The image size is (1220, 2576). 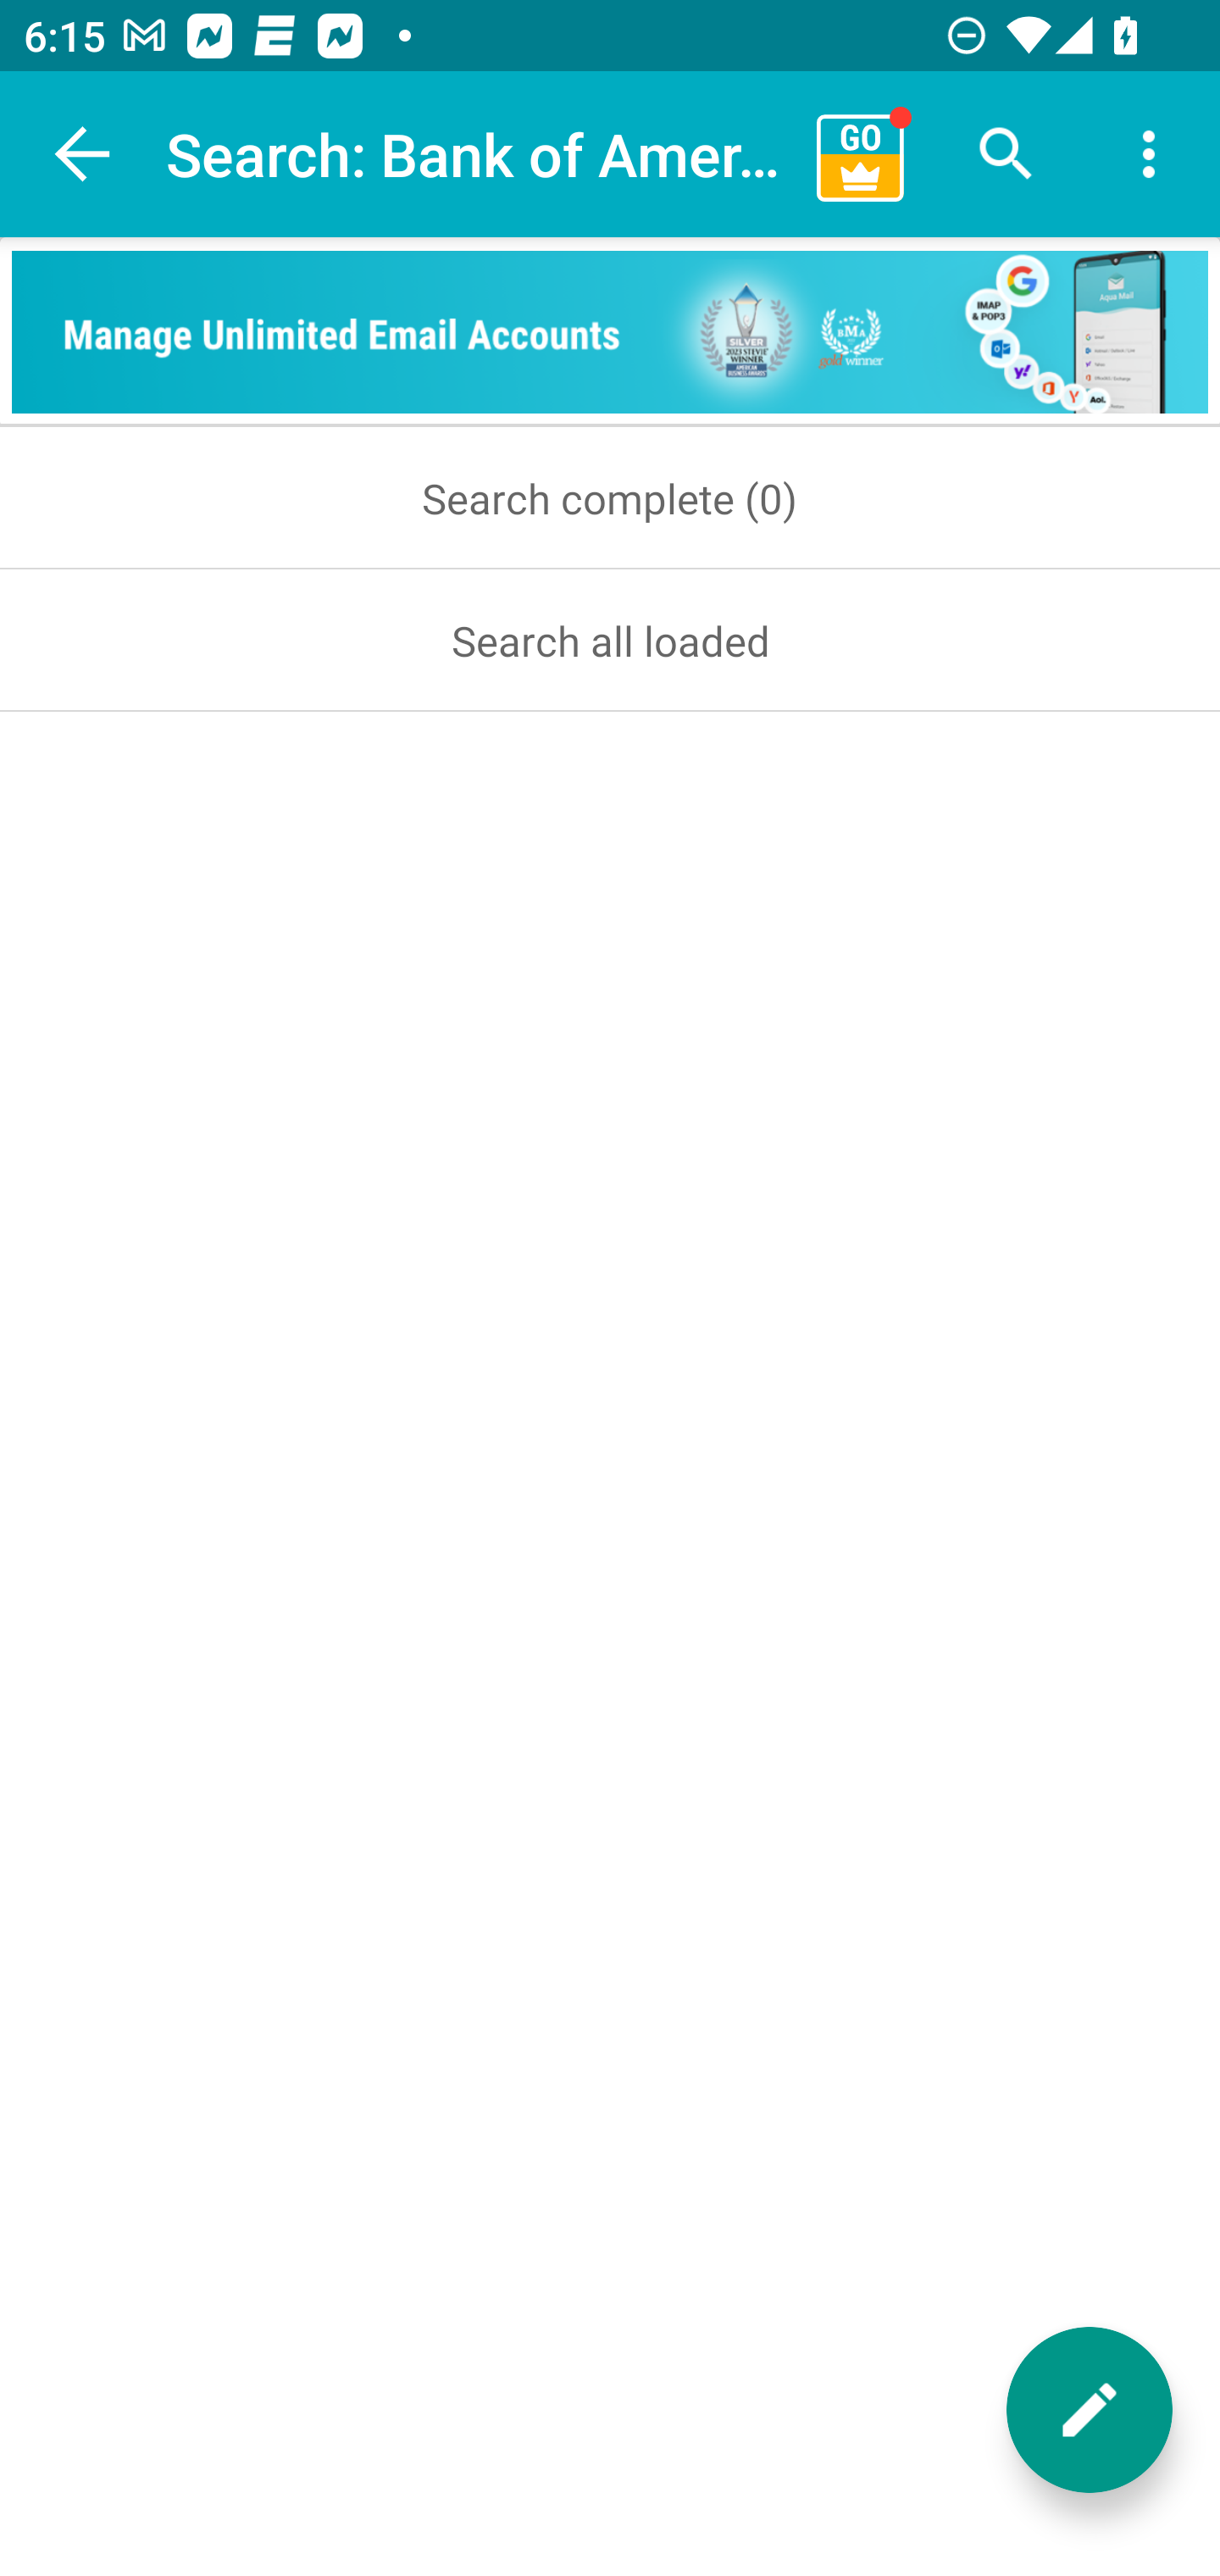 What do you see at coordinates (1006, 154) in the screenshot?
I see `Search` at bounding box center [1006, 154].